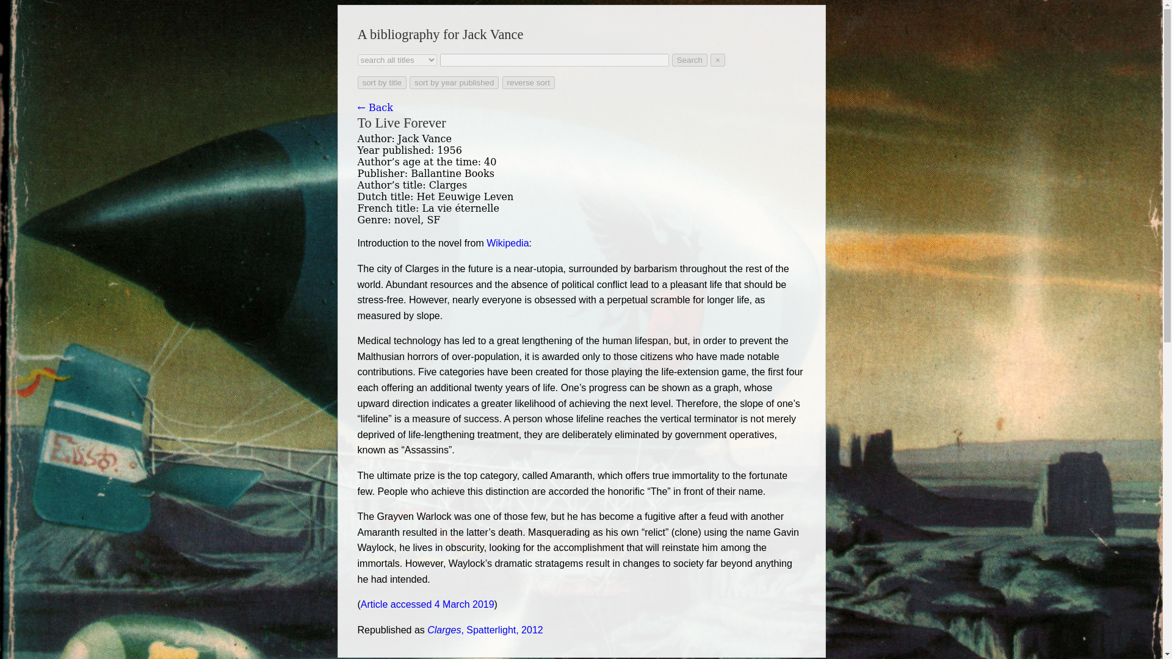 The width and height of the screenshot is (1172, 659). What do you see at coordinates (485, 630) in the screenshot?
I see `Clarges, Spatterlight, 2012` at bounding box center [485, 630].